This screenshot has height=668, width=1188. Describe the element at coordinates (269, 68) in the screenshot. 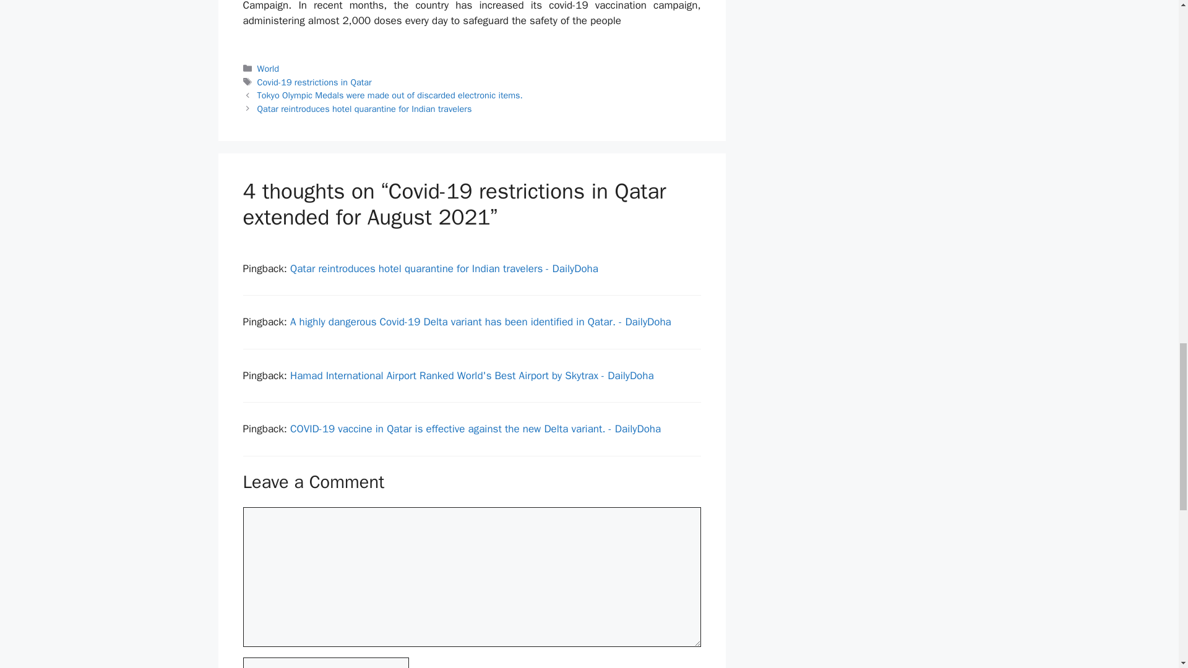

I see `World` at that location.